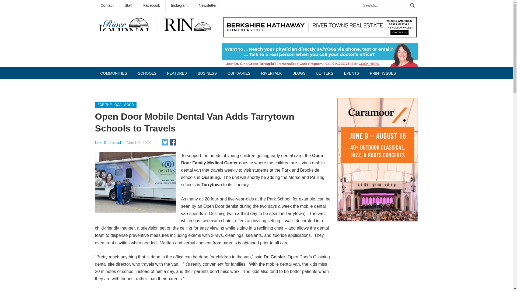 This screenshot has width=517, height=291. Describe the element at coordinates (177, 73) in the screenshot. I see `FEATURES` at that location.